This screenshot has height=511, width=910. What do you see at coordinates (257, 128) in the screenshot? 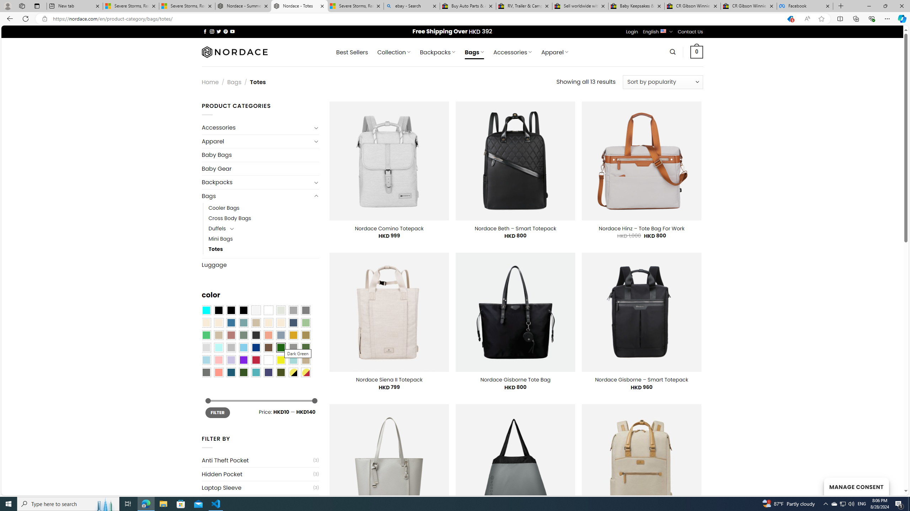
I see `Accessories` at bounding box center [257, 128].